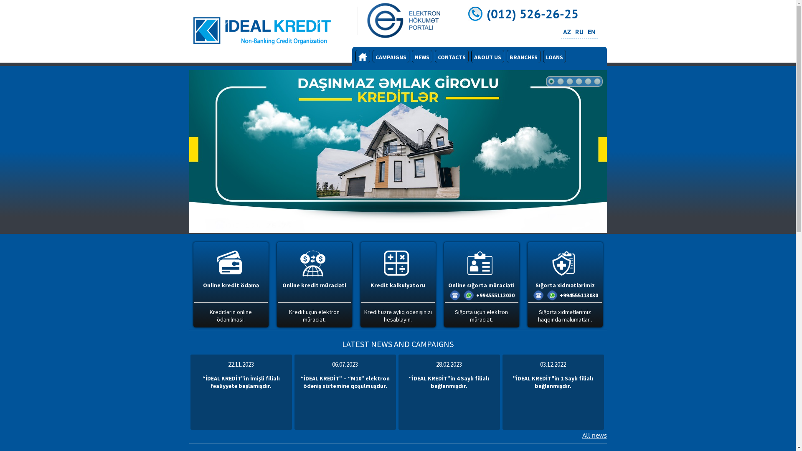 Image resolution: width=802 pixels, height=451 pixels. Describe the element at coordinates (551, 81) in the screenshot. I see `1` at that location.